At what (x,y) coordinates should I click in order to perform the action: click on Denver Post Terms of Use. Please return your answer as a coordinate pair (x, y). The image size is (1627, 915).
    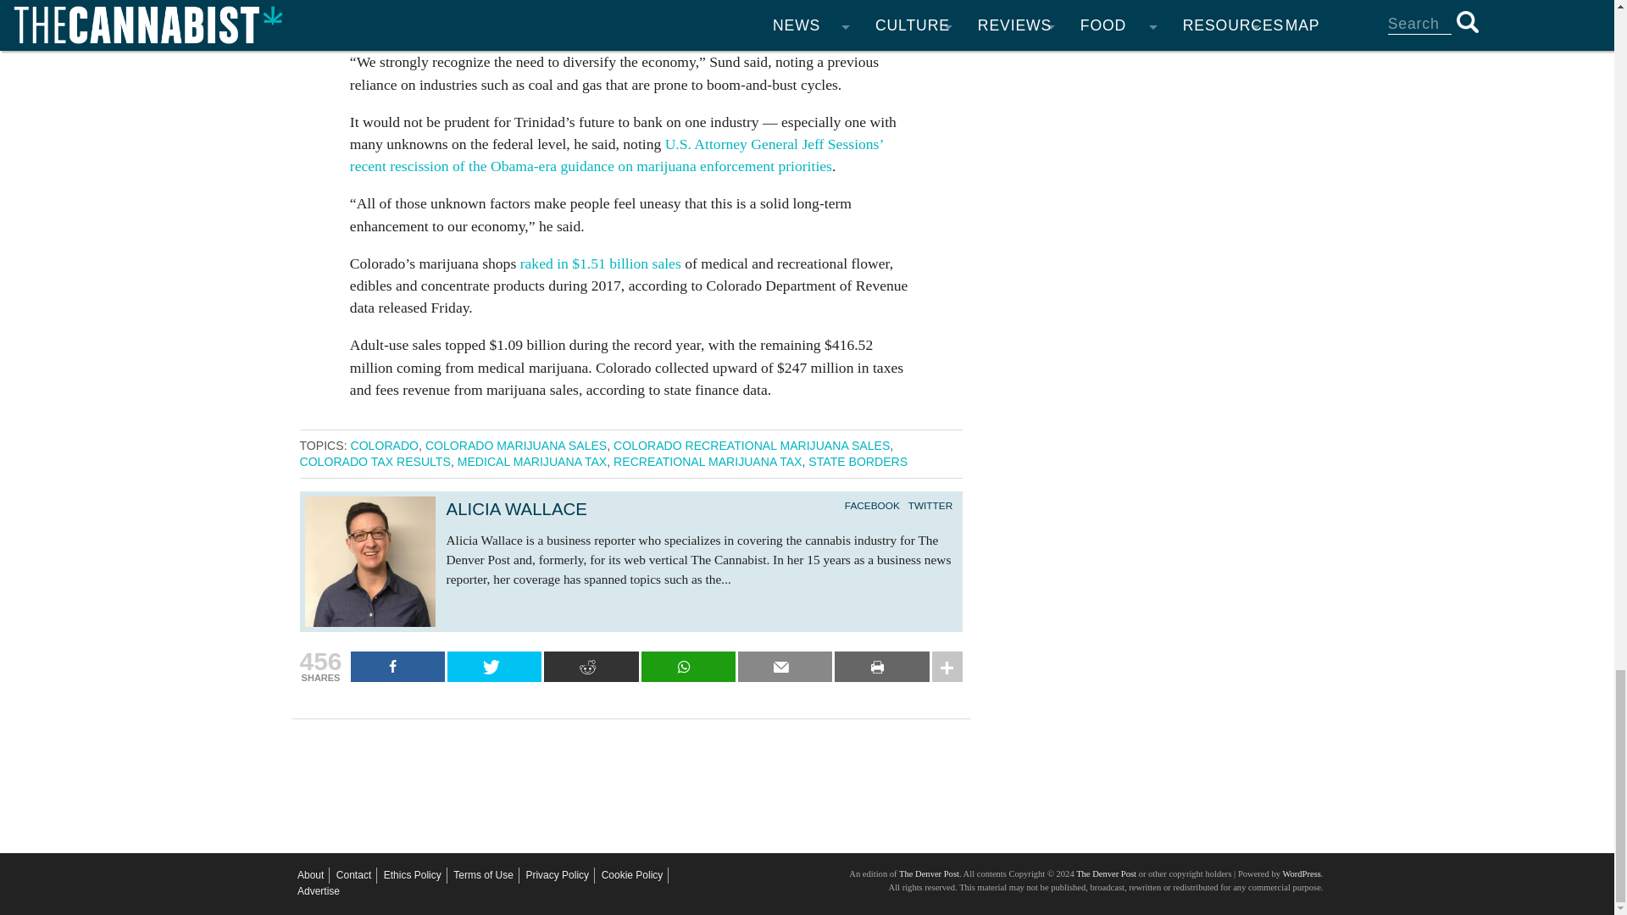
    Looking at the image, I should click on (483, 875).